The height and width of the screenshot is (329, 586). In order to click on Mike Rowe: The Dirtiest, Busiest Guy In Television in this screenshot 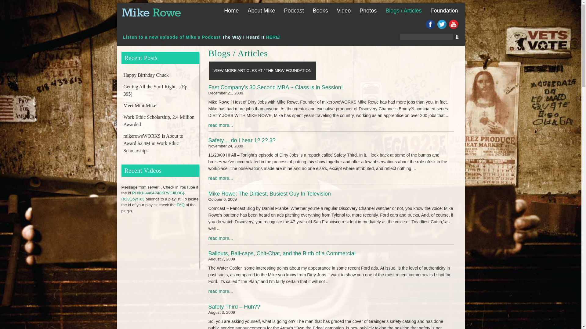, I will do `click(331, 197)`.